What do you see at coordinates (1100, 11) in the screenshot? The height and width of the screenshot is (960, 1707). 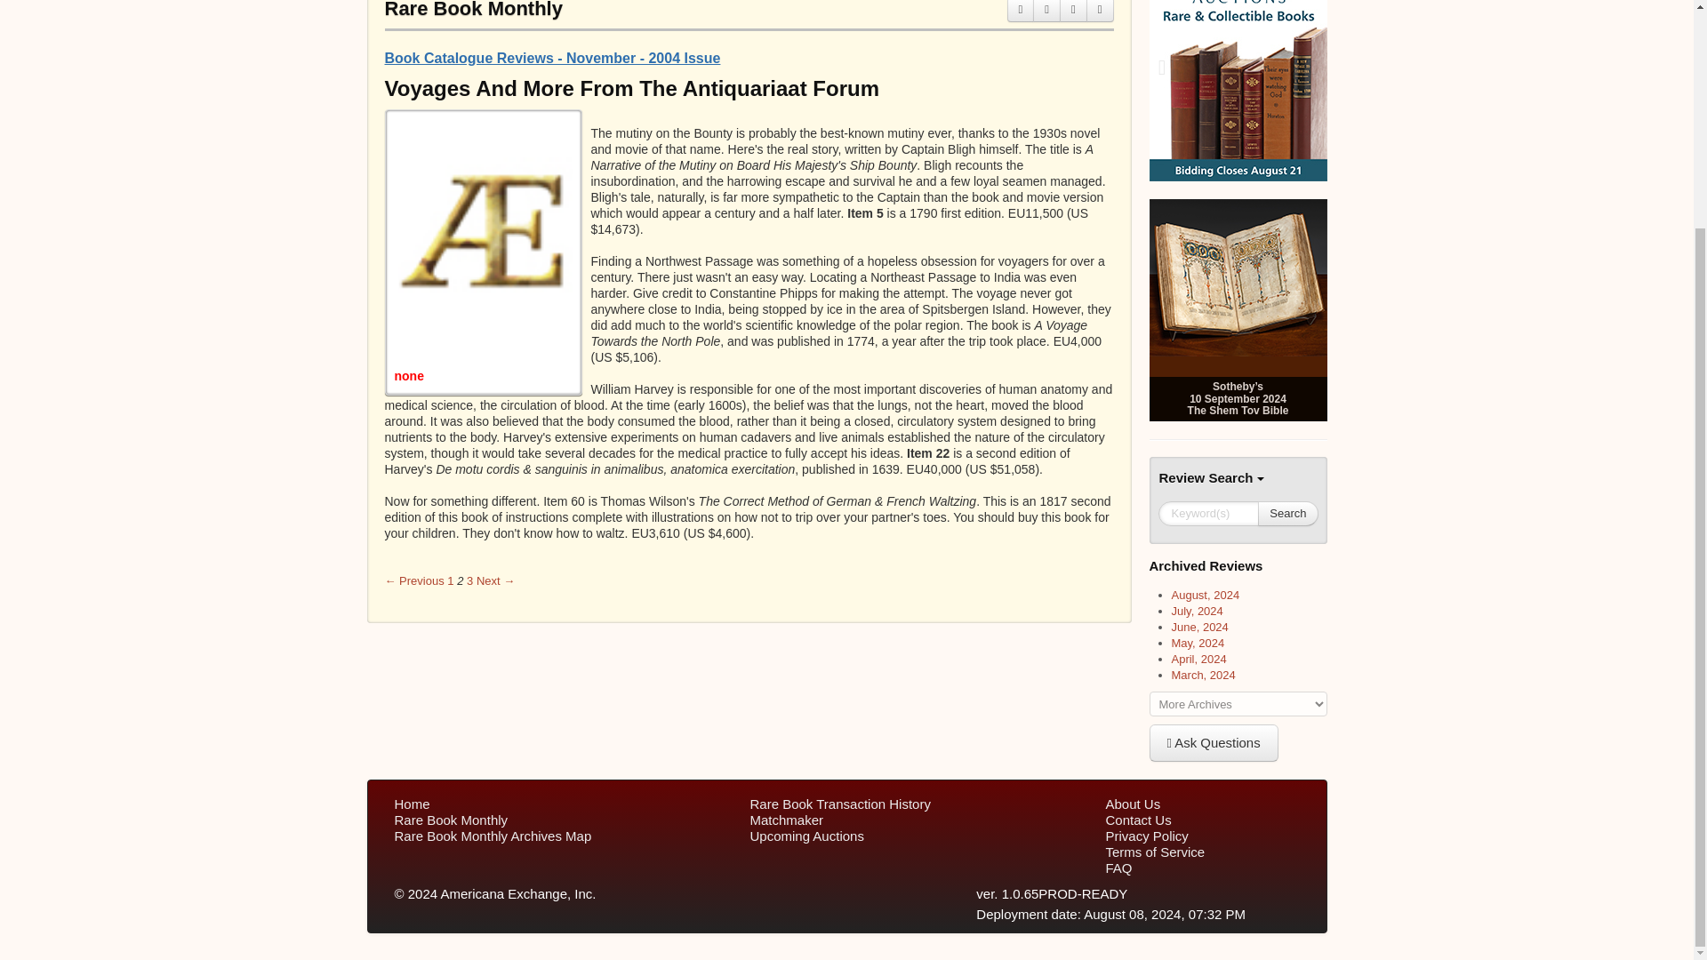 I see `Share Link` at bounding box center [1100, 11].